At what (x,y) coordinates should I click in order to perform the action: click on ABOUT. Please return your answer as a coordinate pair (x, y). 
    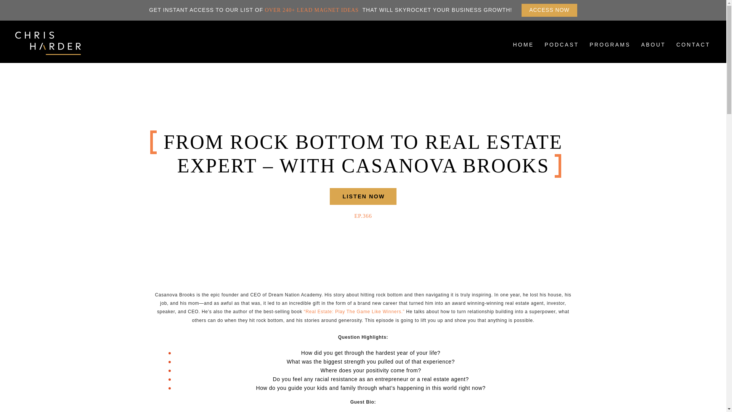
    Looking at the image, I should click on (653, 50).